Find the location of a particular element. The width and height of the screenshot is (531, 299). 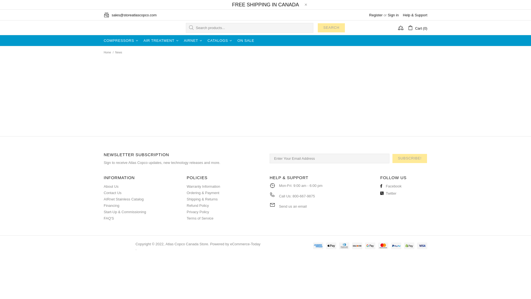

AIRNET is located at coordinates (194, 41).